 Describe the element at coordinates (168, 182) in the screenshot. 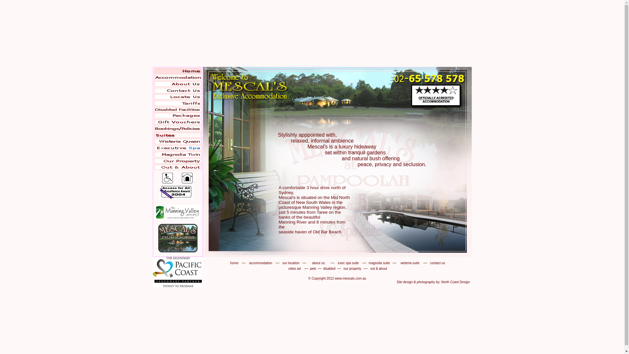

I see `Disabled facilities` at that location.